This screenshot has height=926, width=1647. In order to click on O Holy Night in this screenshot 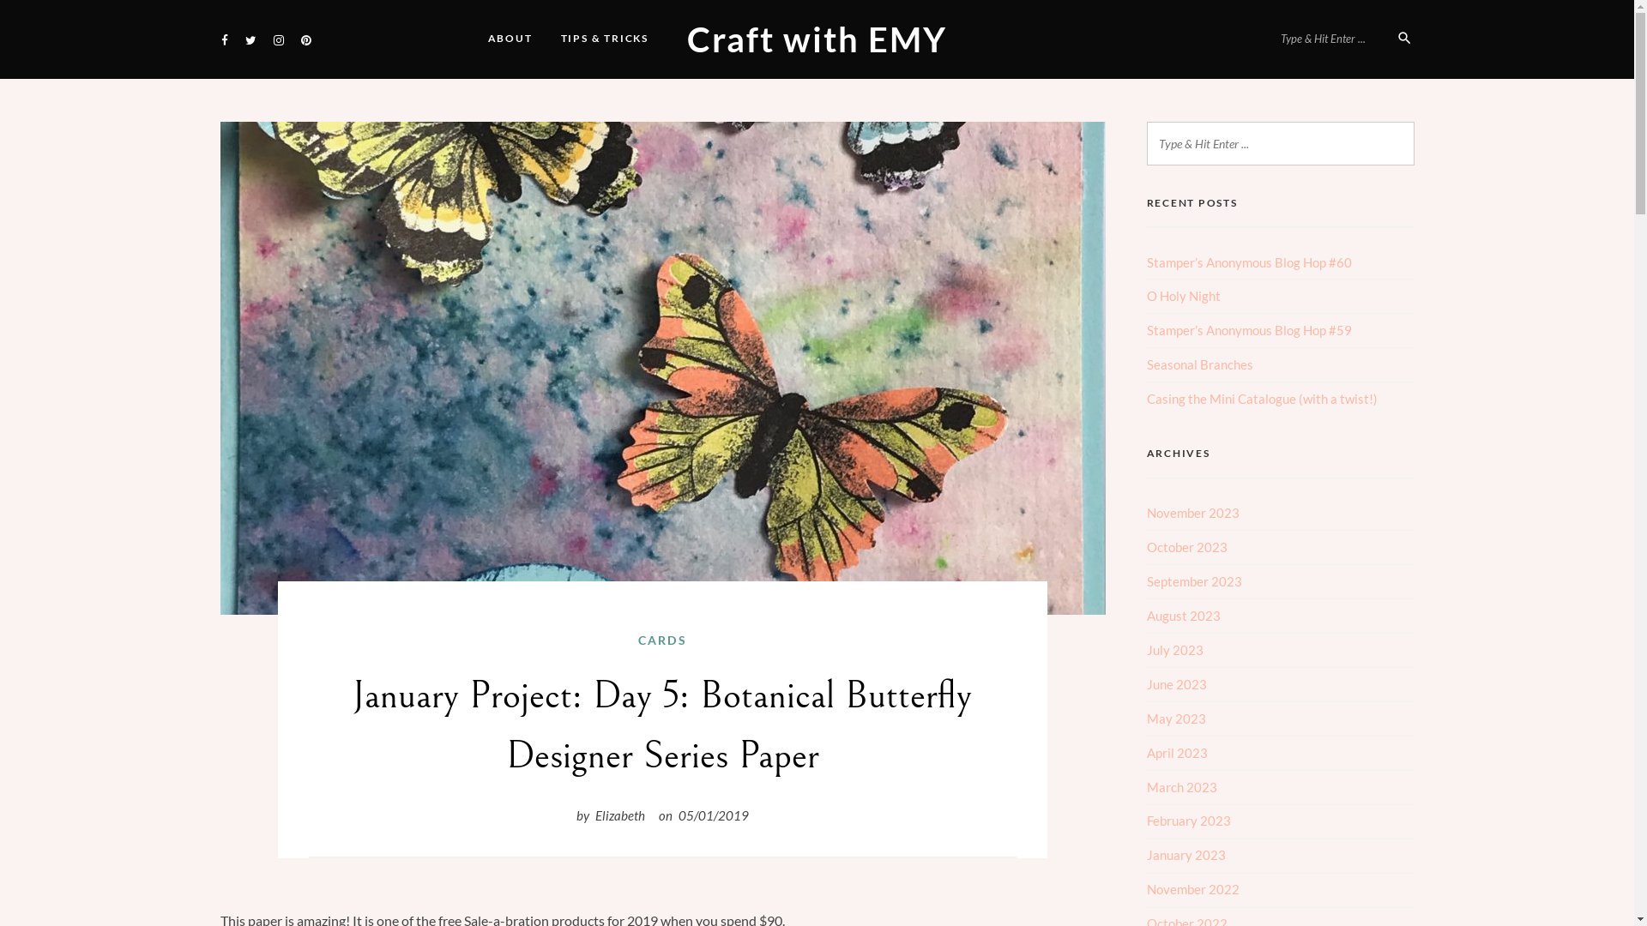, I will do `click(1183, 296)`.